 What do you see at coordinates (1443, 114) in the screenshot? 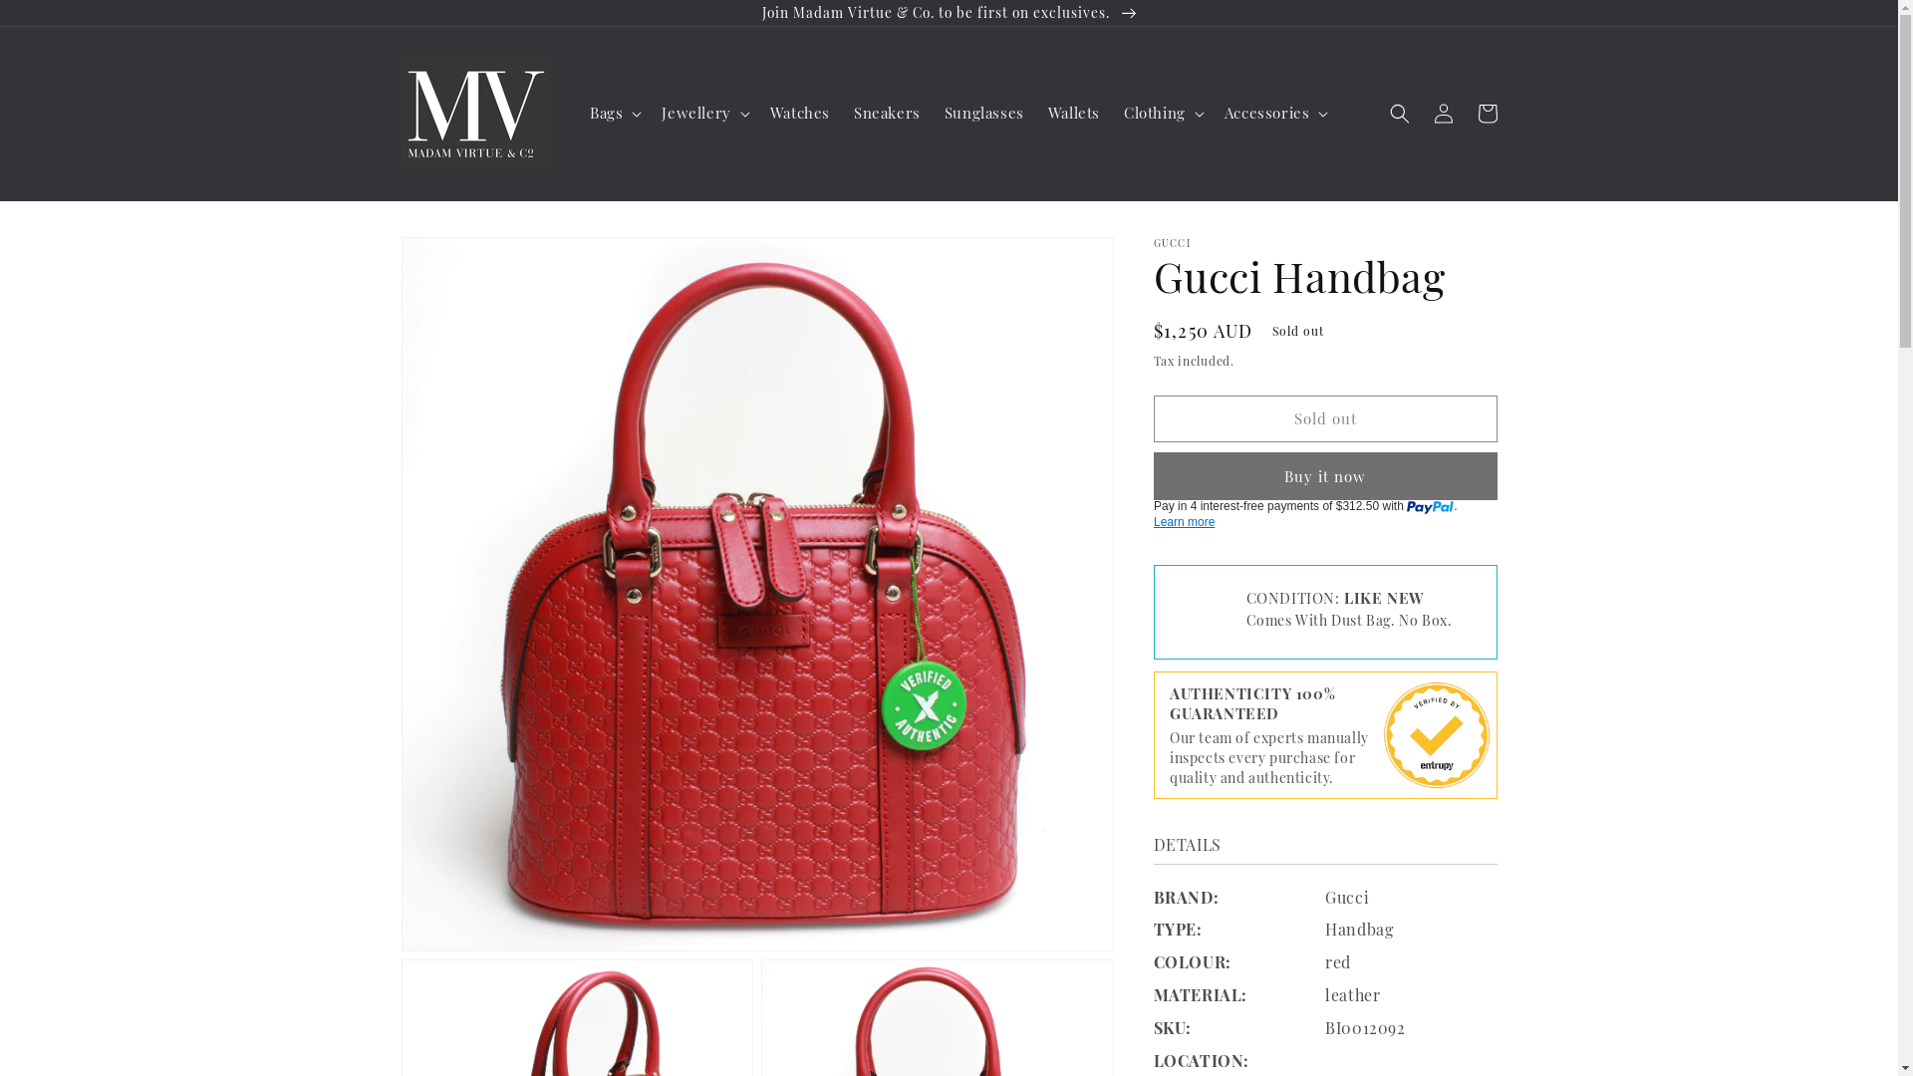
I see `Log in` at bounding box center [1443, 114].